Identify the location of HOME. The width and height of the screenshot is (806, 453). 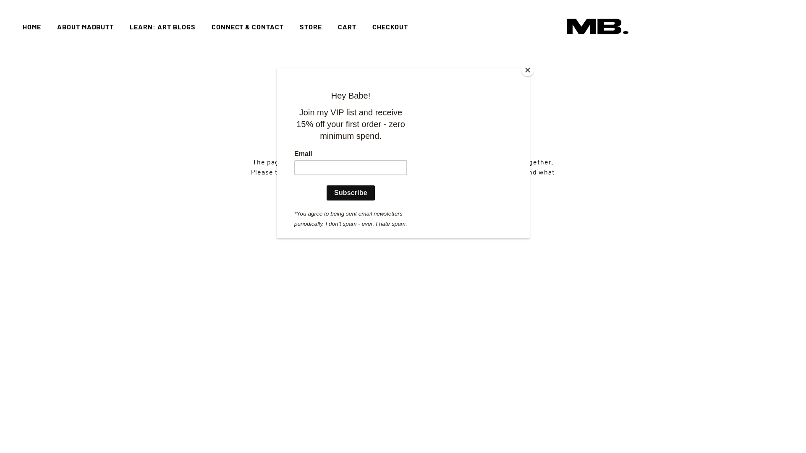
(32, 27).